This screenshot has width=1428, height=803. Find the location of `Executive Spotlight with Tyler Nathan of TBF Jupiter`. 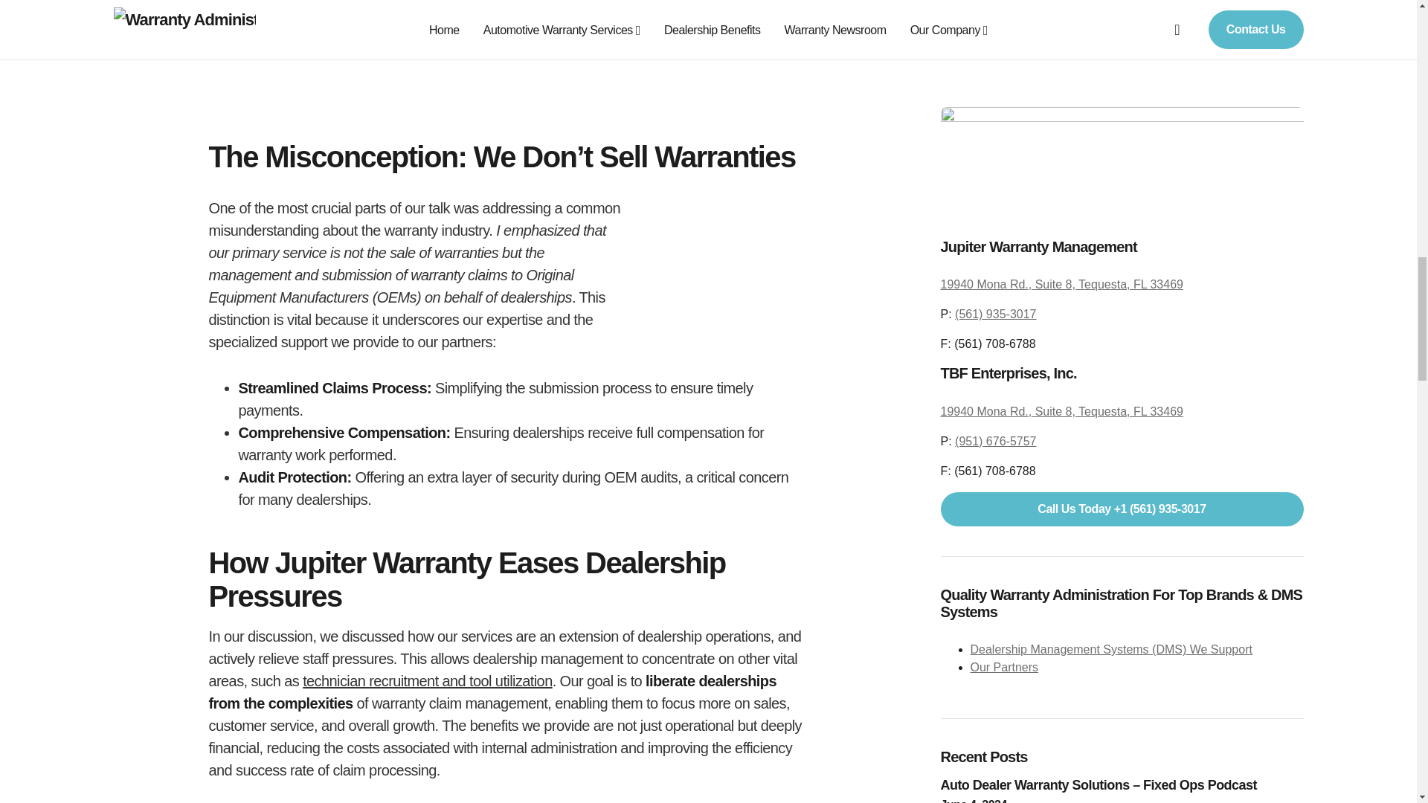

Executive Spotlight with Tyler Nathan of TBF Jupiter is located at coordinates (506, 52).